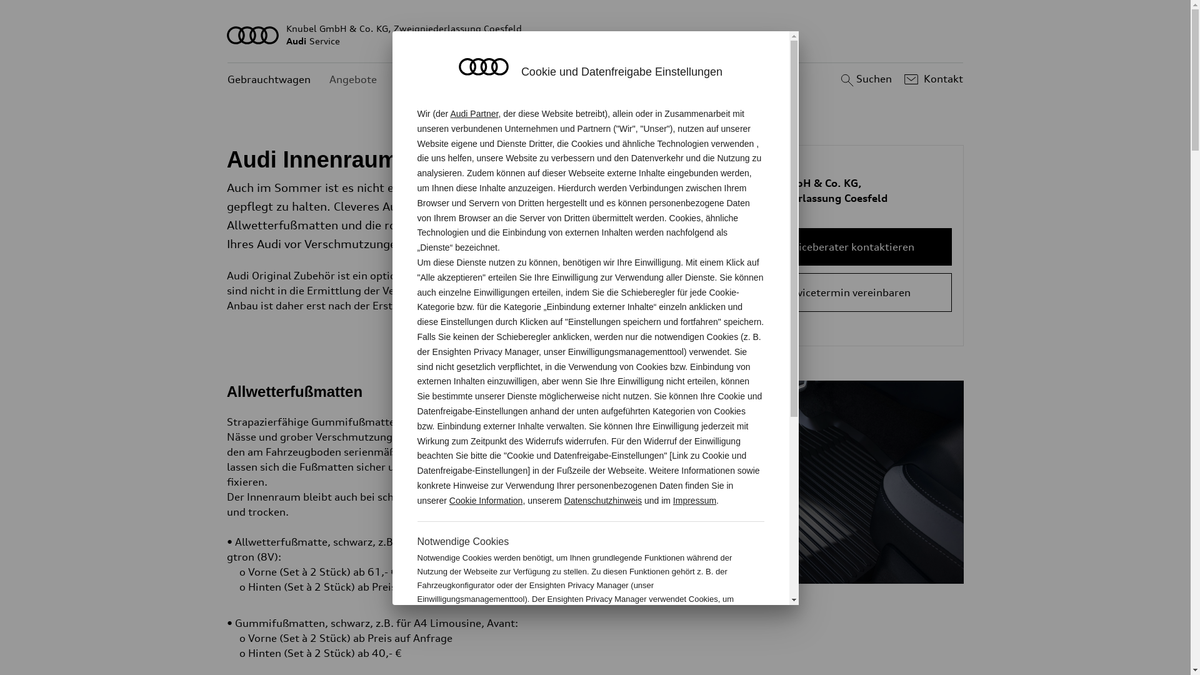 This screenshot has width=1200, height=675. Describe the element at coordinates (414, 587) in the screenshot. I see `Preis auf Anfrage` at that location.